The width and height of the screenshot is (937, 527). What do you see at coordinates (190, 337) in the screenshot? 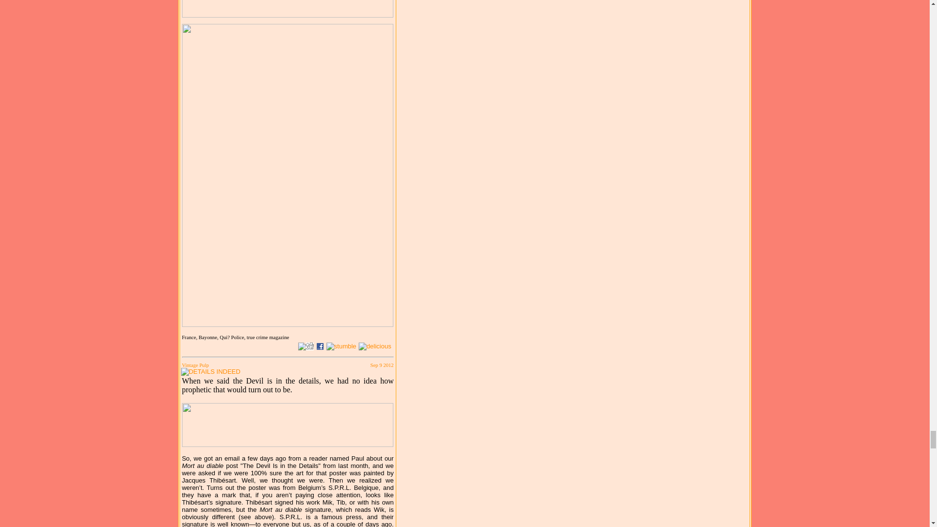
I see `France` at bounding box center [190, 337].